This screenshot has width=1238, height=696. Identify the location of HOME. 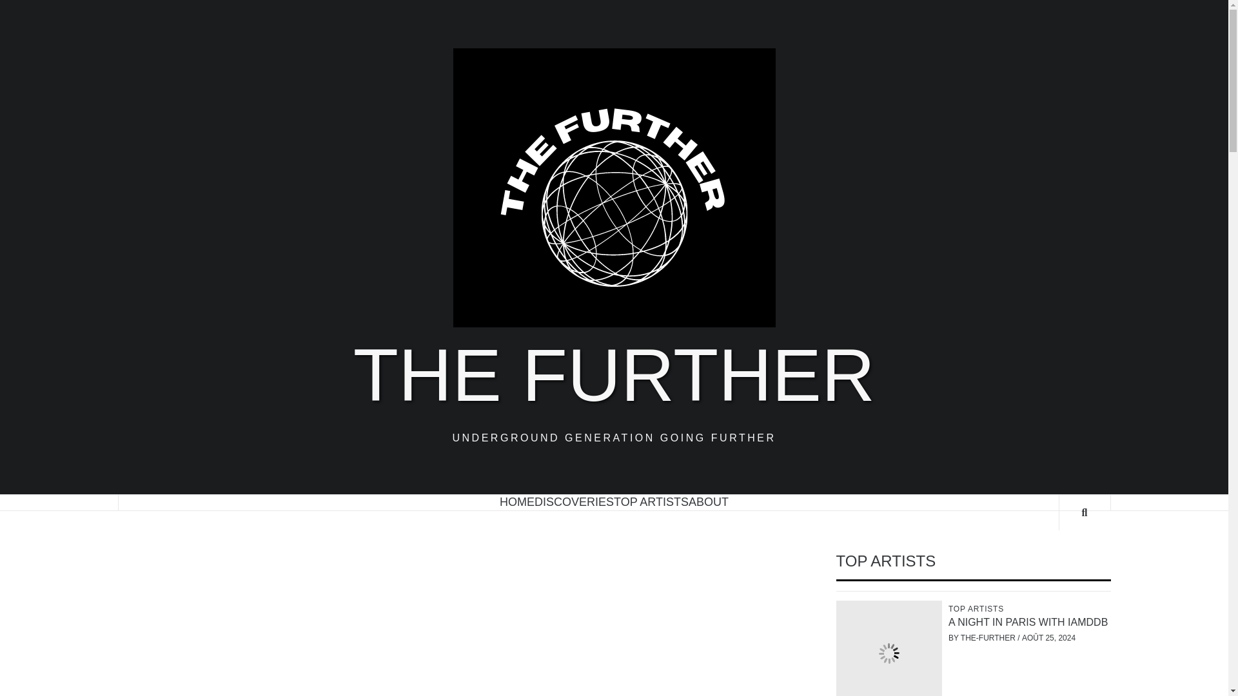
(517, 501).